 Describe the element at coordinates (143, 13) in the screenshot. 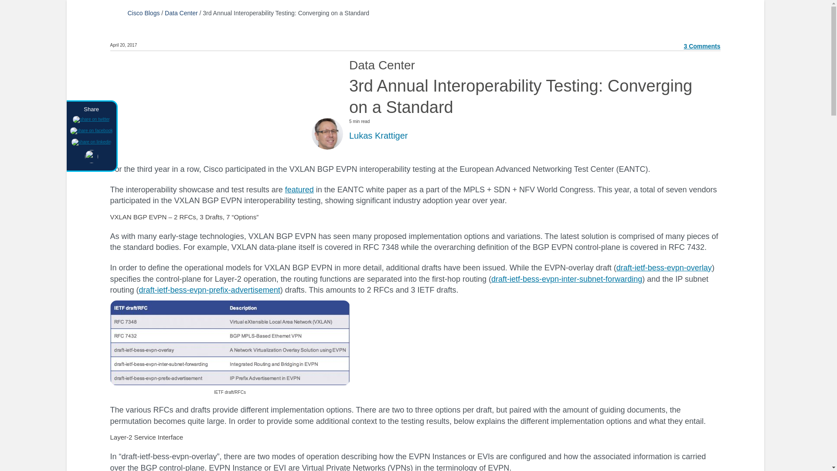

I see `Cisco Blogs` at that location.